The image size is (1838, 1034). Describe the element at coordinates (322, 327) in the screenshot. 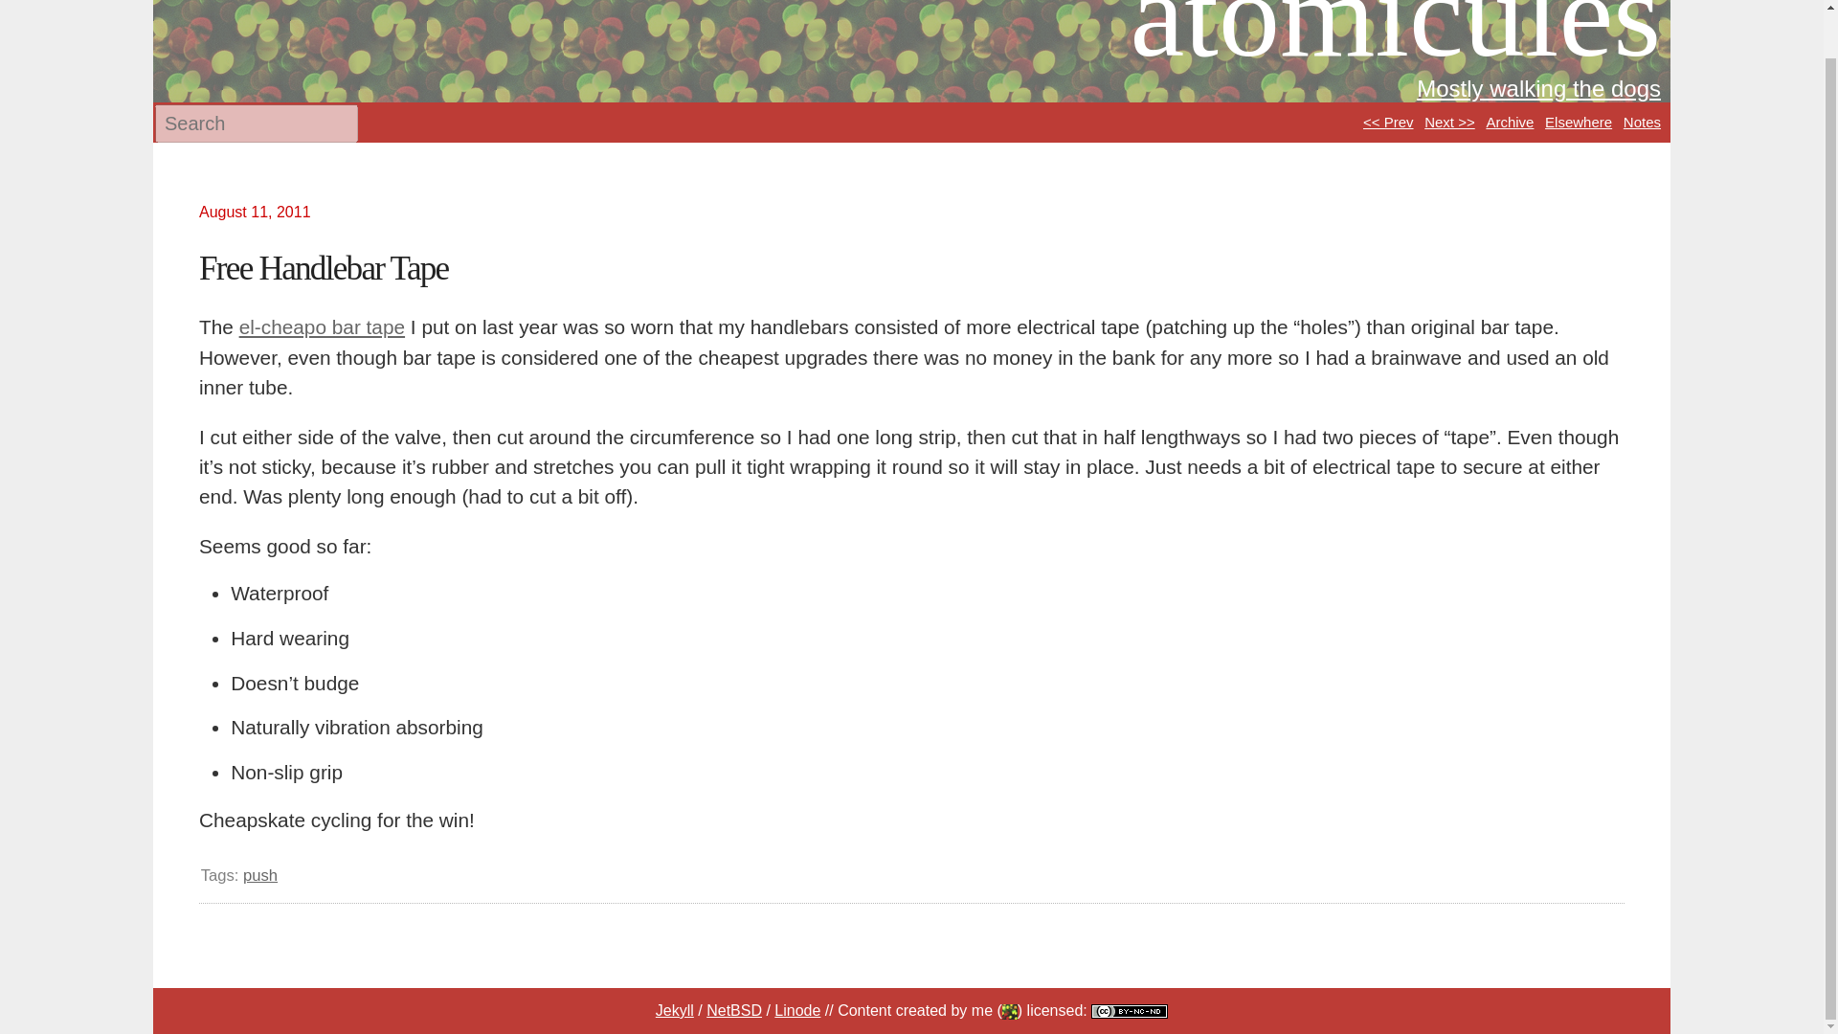

I see `el-cheapo bar tape` at that location.